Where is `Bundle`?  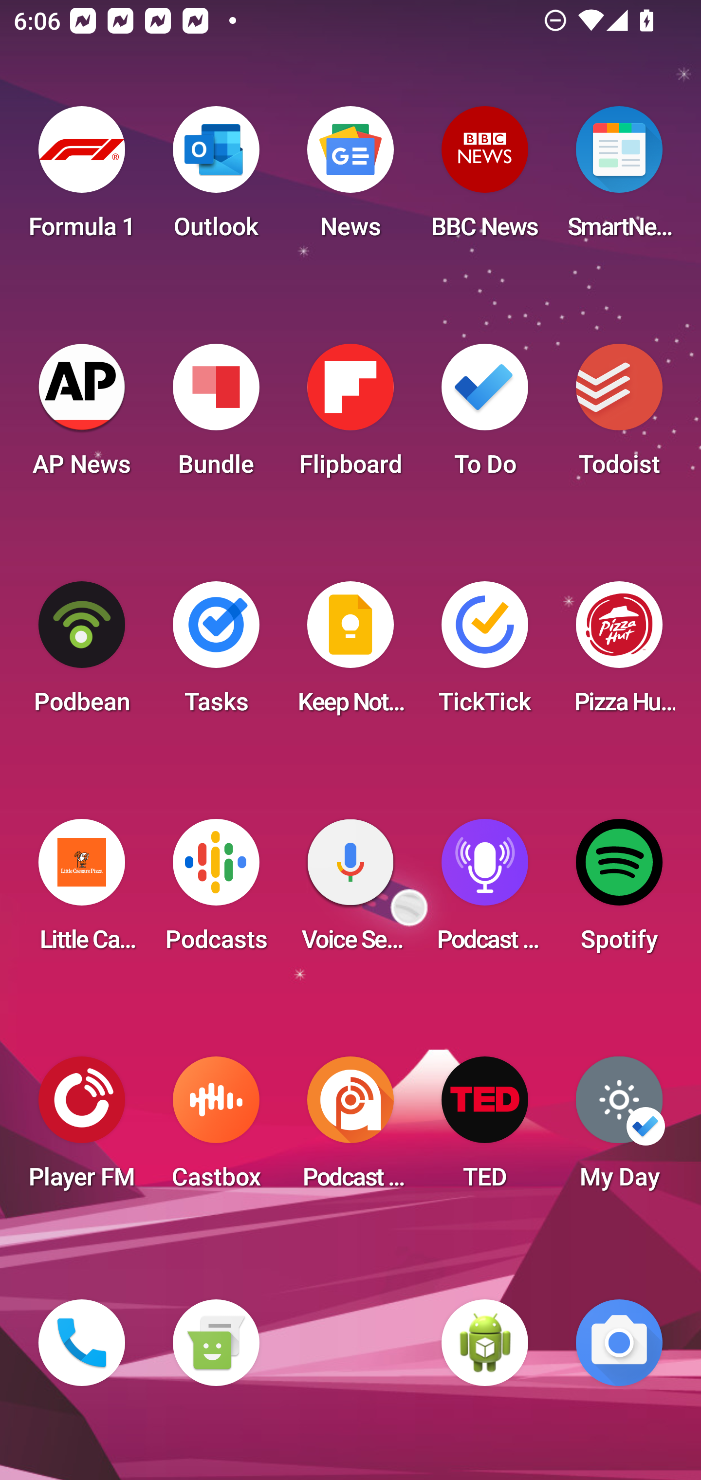
Bundle is located at coordinates (216, 416).